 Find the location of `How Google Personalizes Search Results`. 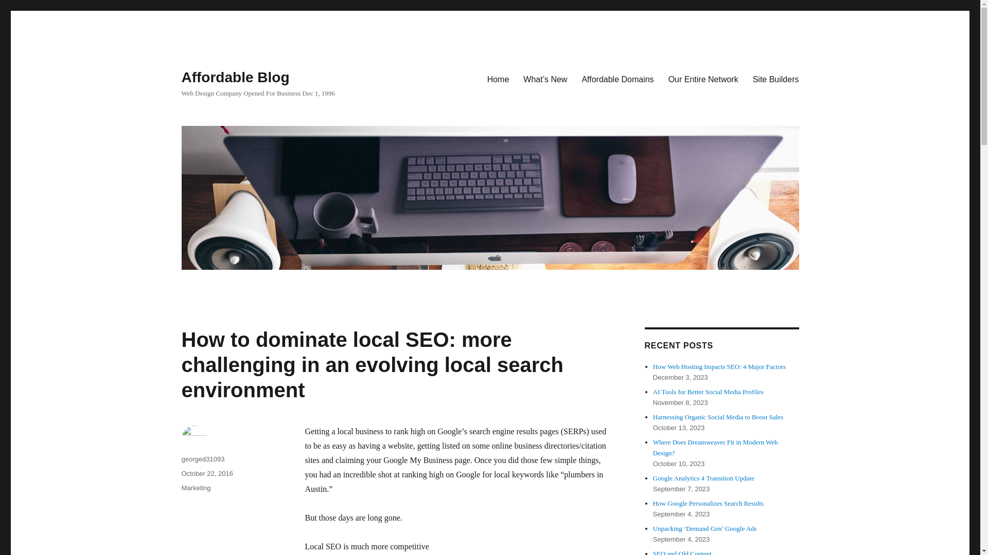

How Google Personalizes Search Results is located at coordinates (708, 504).